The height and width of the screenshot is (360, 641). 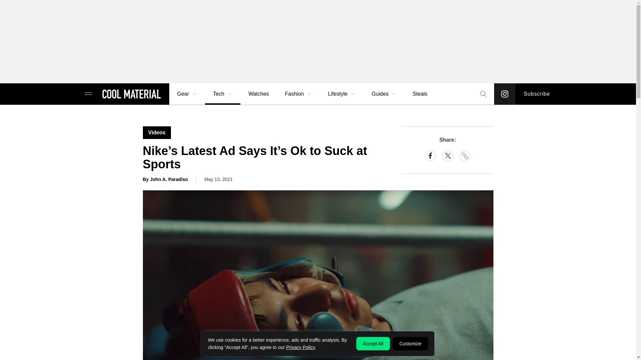 I want to click on Watches, so click(x=258, y=94).